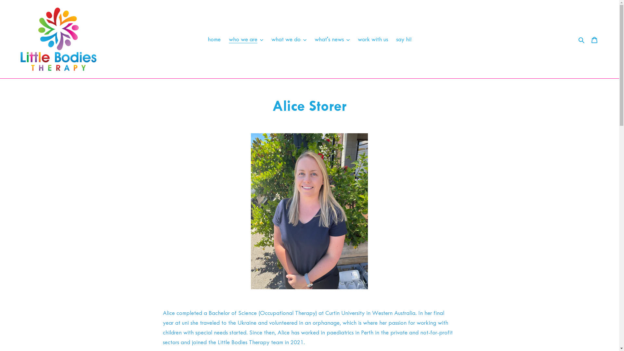 Image resolution: width=624 pixels, height=351 pixels. Describe the element at coordinates (404, 39) in the screenshot. I see `say hi!` at that location.